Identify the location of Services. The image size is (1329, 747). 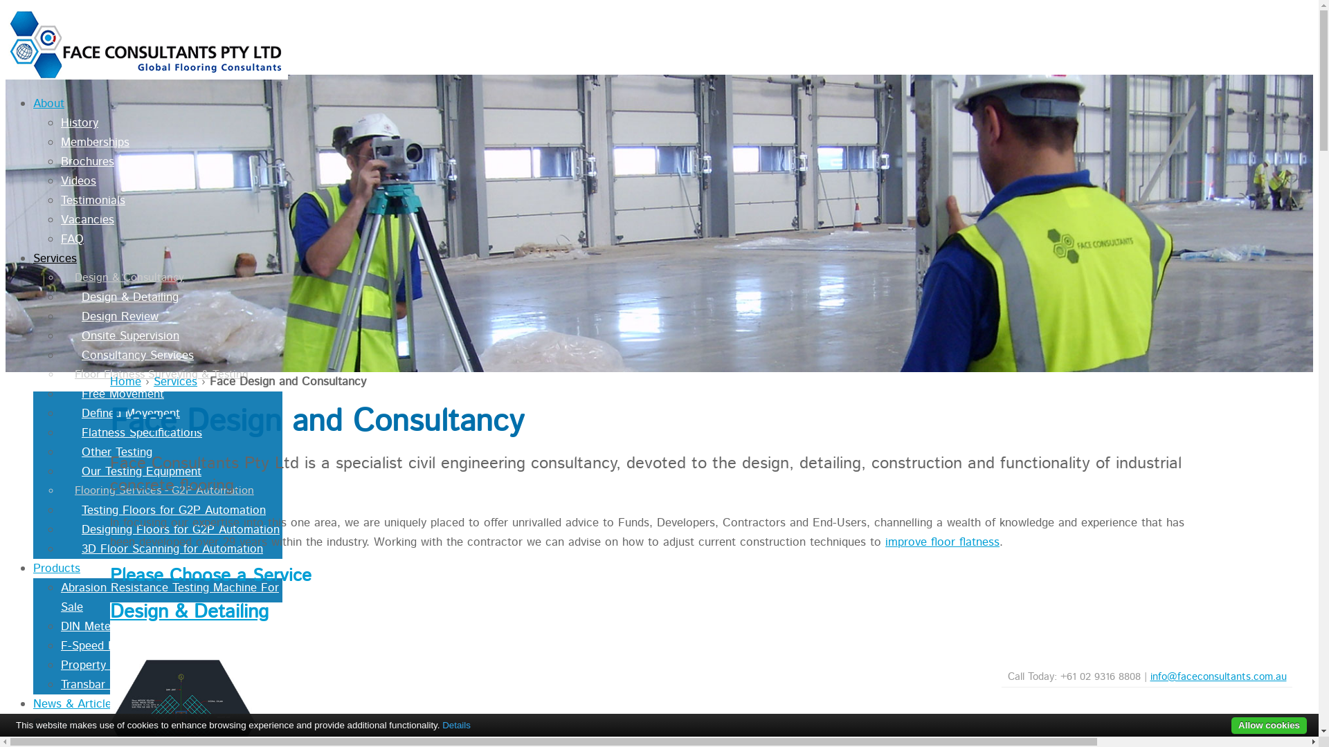
(55, 259).